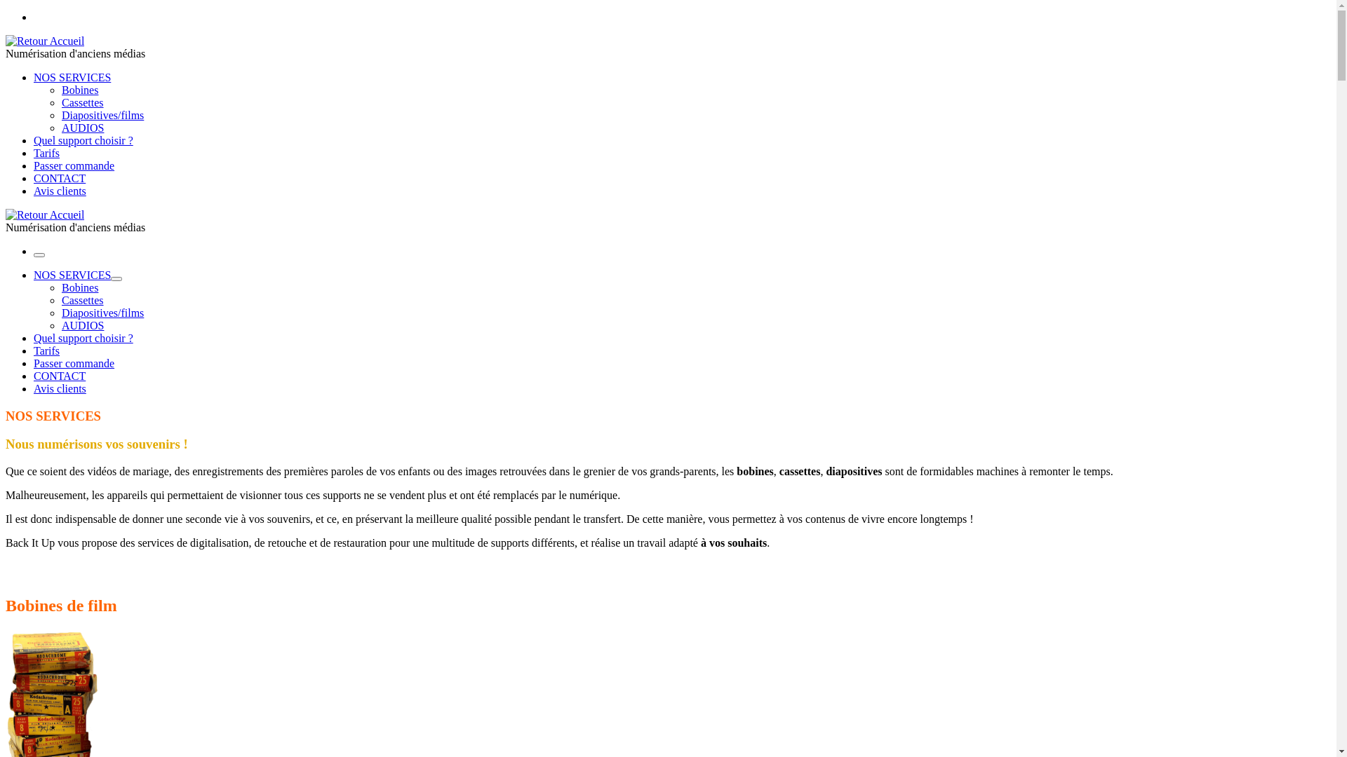  Describe the element at coordinates (60, 191) in the screenshot. I see `Avis clients` at that location.